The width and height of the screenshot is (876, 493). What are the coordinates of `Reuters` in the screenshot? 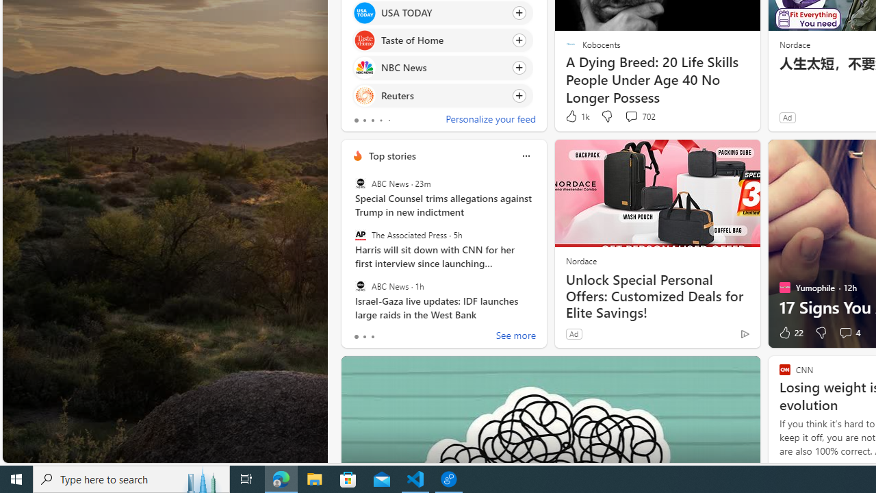 It's located at (364, 96).